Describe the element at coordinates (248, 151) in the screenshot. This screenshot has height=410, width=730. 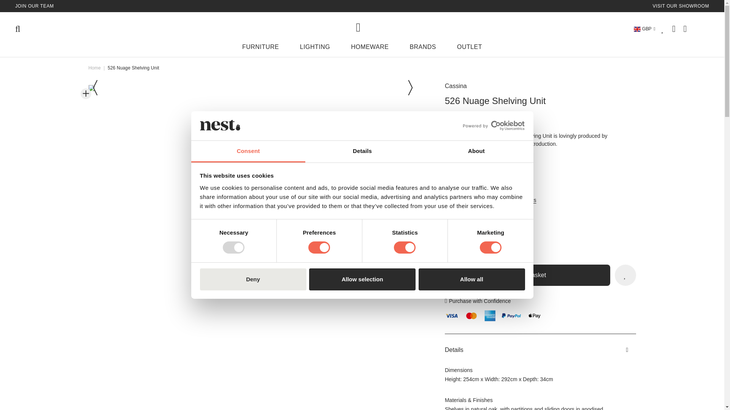
I see `Consent` at that location.